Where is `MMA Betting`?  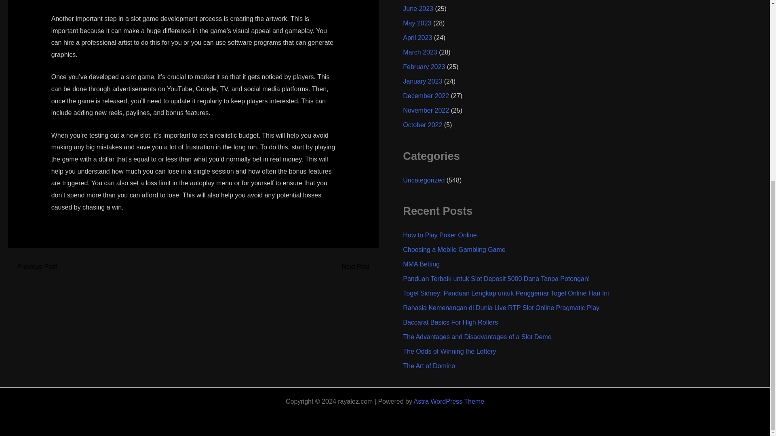
MMA Betting is located at coordinates (421, 264).